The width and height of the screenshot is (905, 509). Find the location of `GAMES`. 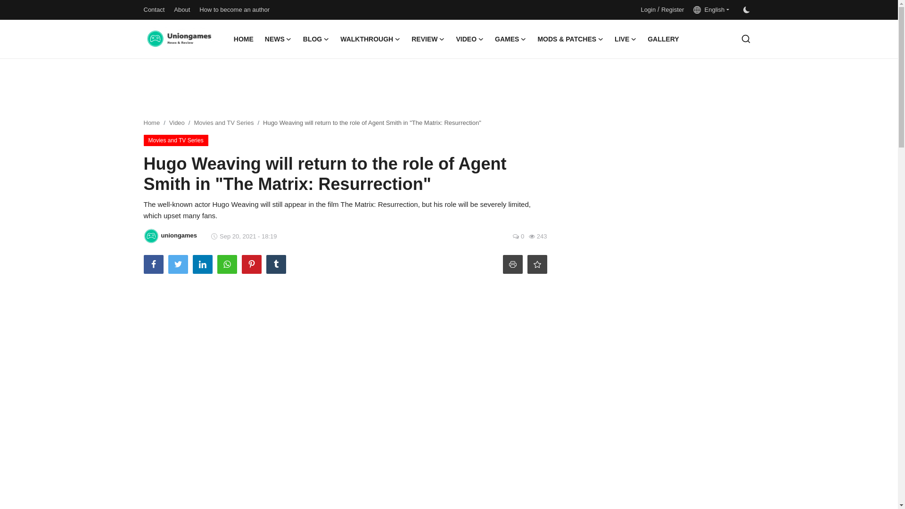

GAMES is located at coordinates (510, 39).